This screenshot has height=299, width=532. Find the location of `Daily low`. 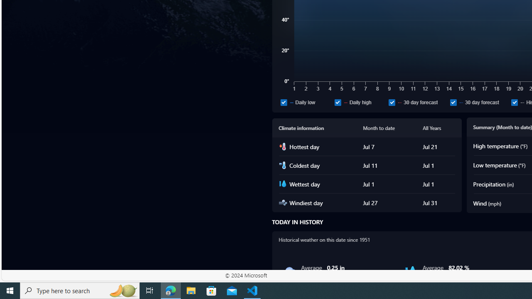

Daily low is located at coordinates (283, 102).